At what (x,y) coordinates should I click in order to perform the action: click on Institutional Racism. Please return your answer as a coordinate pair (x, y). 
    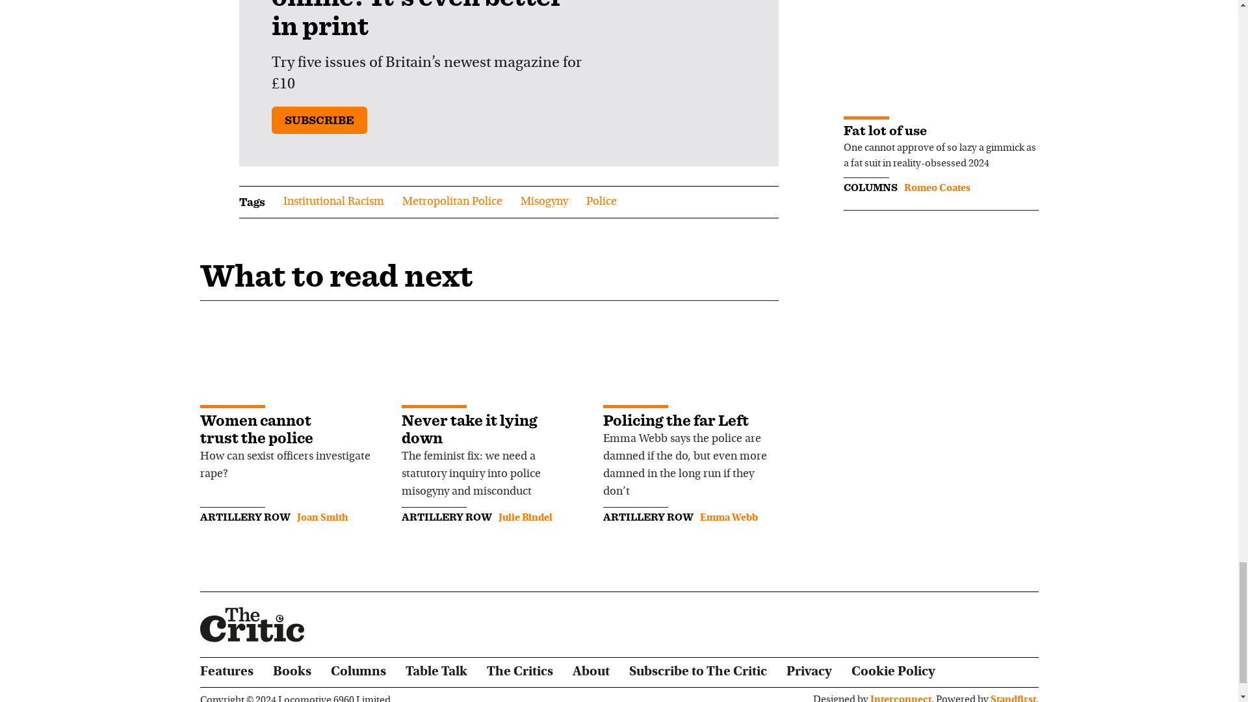
    Looking at the image, I should click on (333, 201).